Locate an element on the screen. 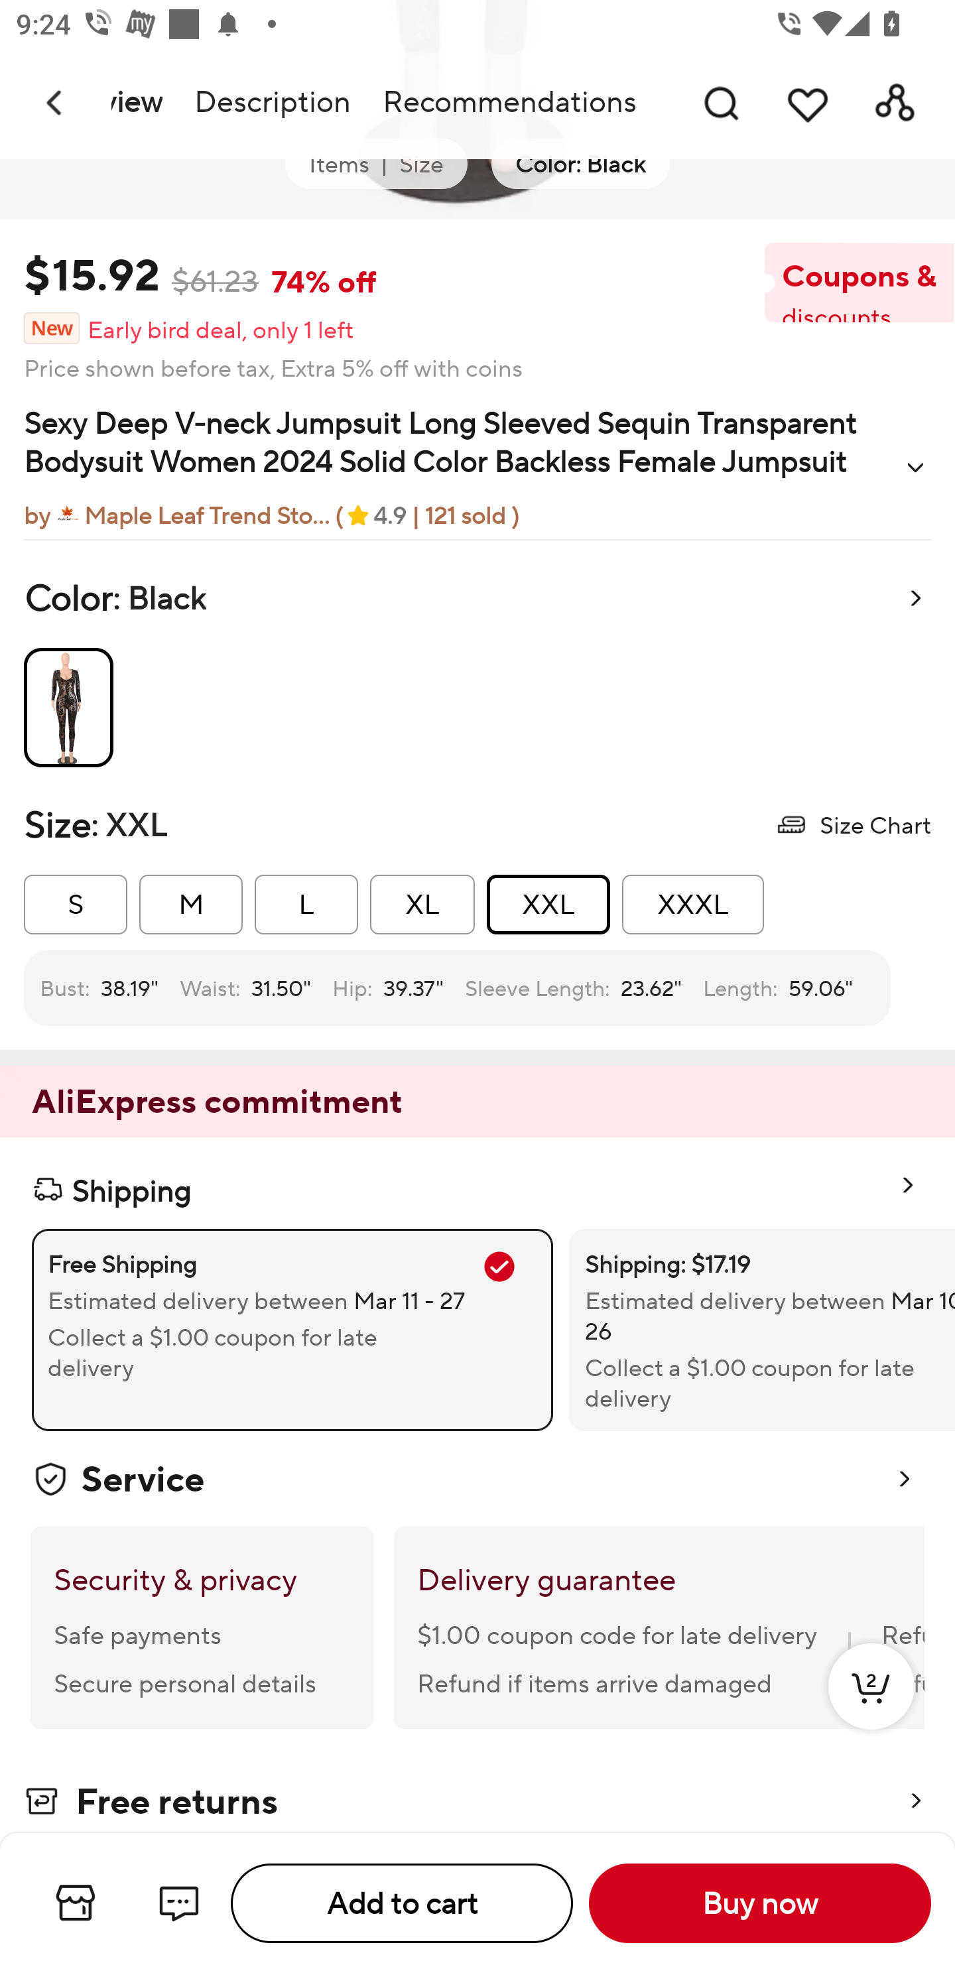 The image size is (955, 1963). Size is located at coordinates (421, 164).